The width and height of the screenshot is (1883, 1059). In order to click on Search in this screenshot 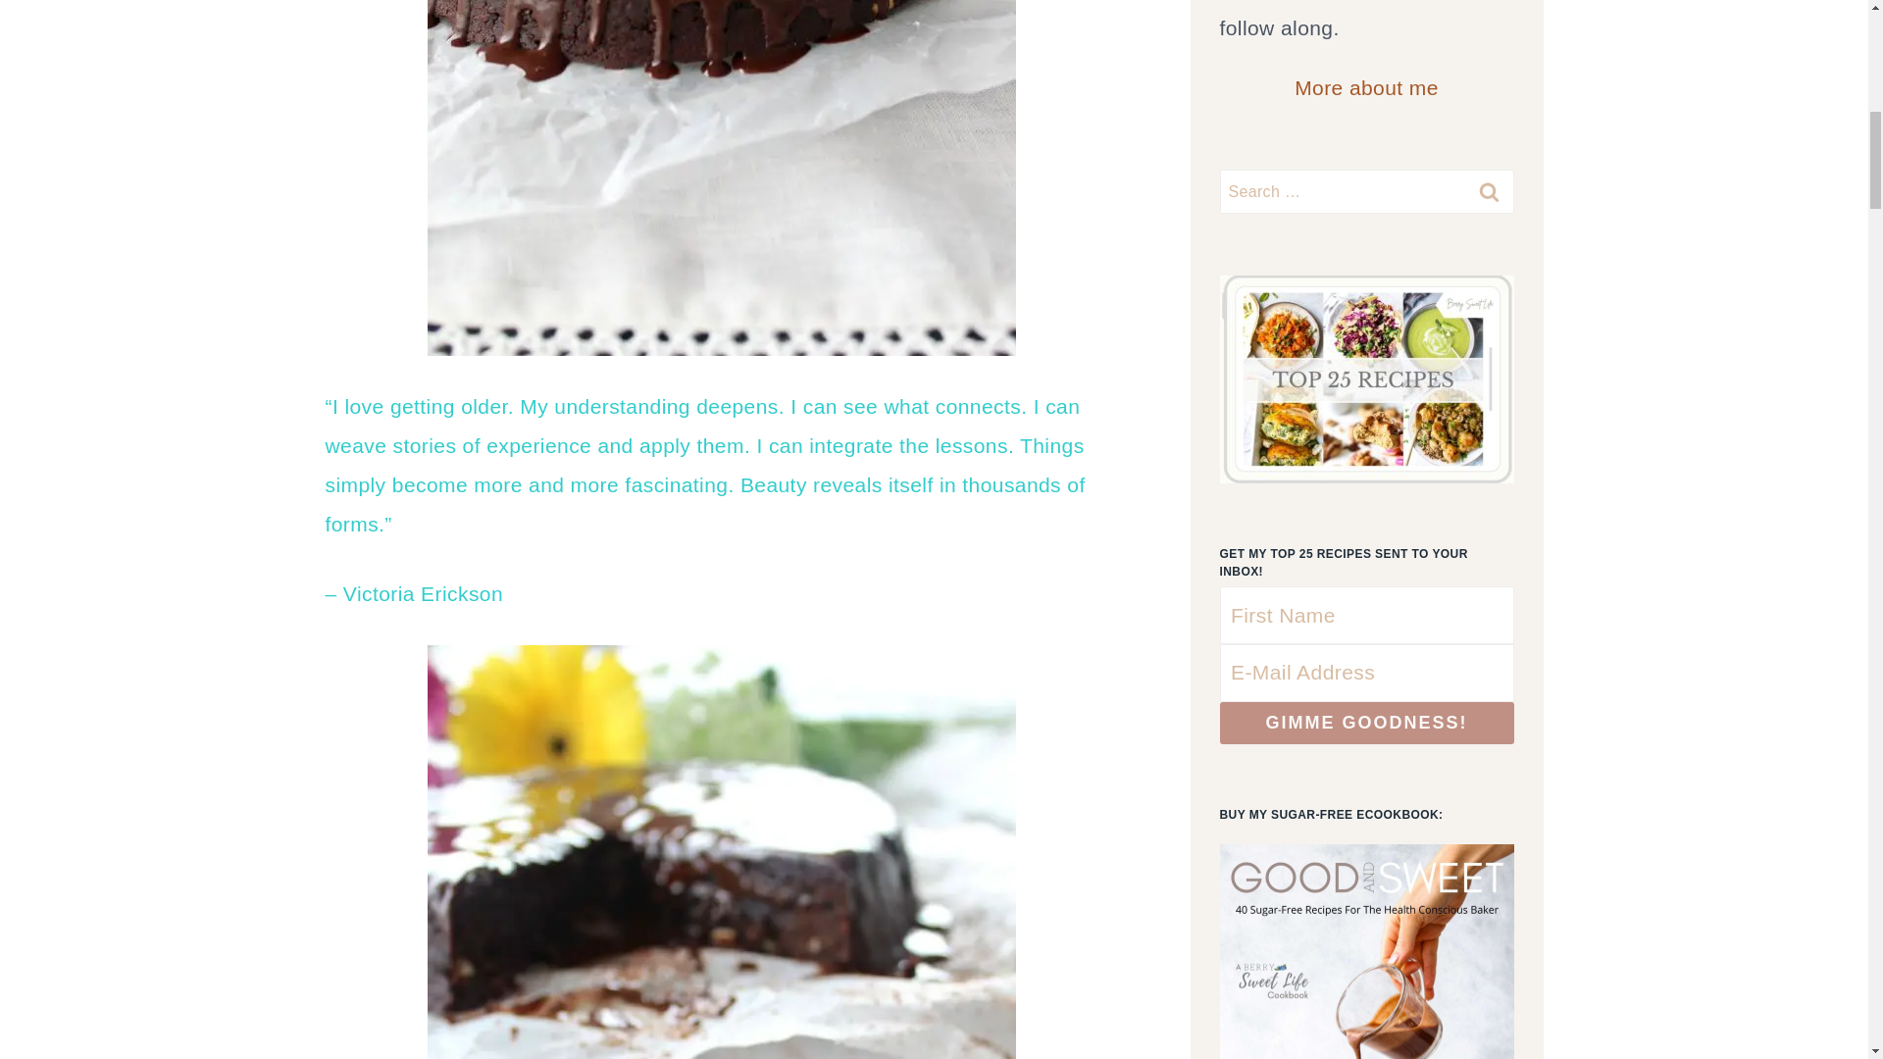, I will do `click(1489, 191)`.